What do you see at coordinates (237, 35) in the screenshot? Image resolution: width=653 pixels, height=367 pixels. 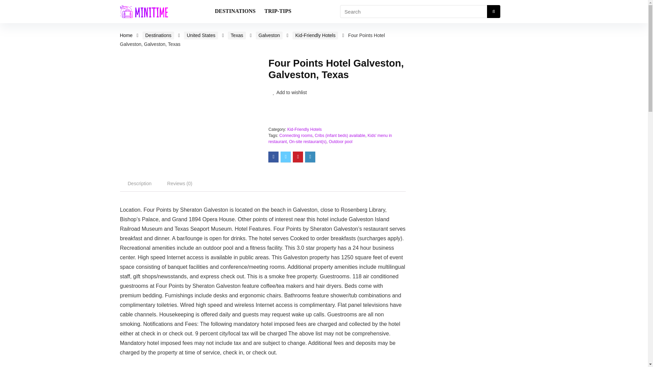 I see `Texas` at bounding box center [237, 35].